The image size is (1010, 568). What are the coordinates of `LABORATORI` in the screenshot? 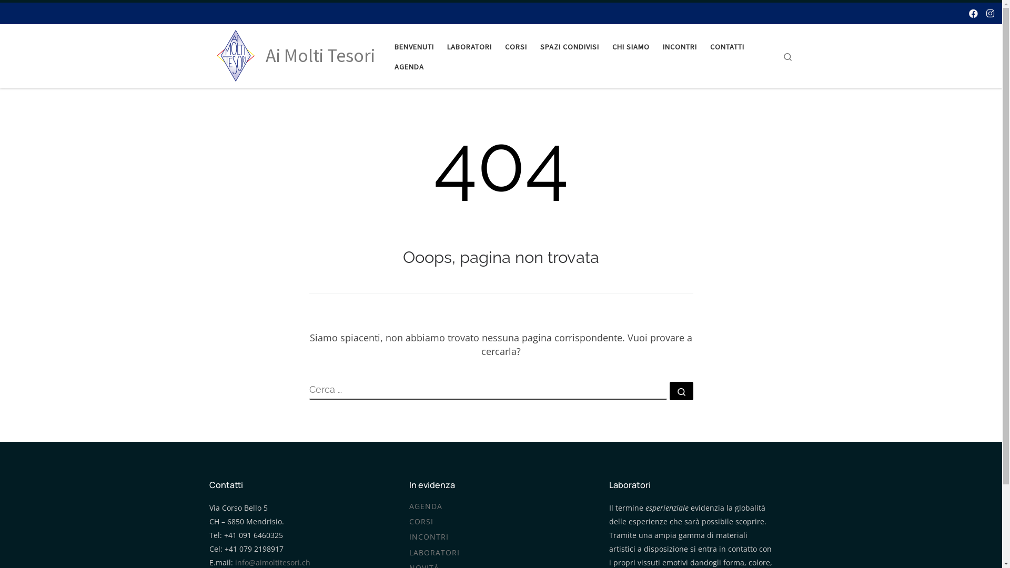 It's located at (469, 46).